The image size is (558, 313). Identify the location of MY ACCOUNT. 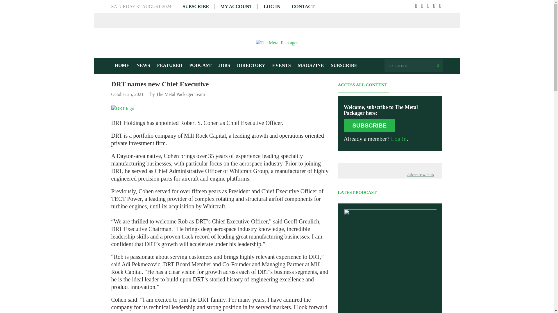
(236, 6).